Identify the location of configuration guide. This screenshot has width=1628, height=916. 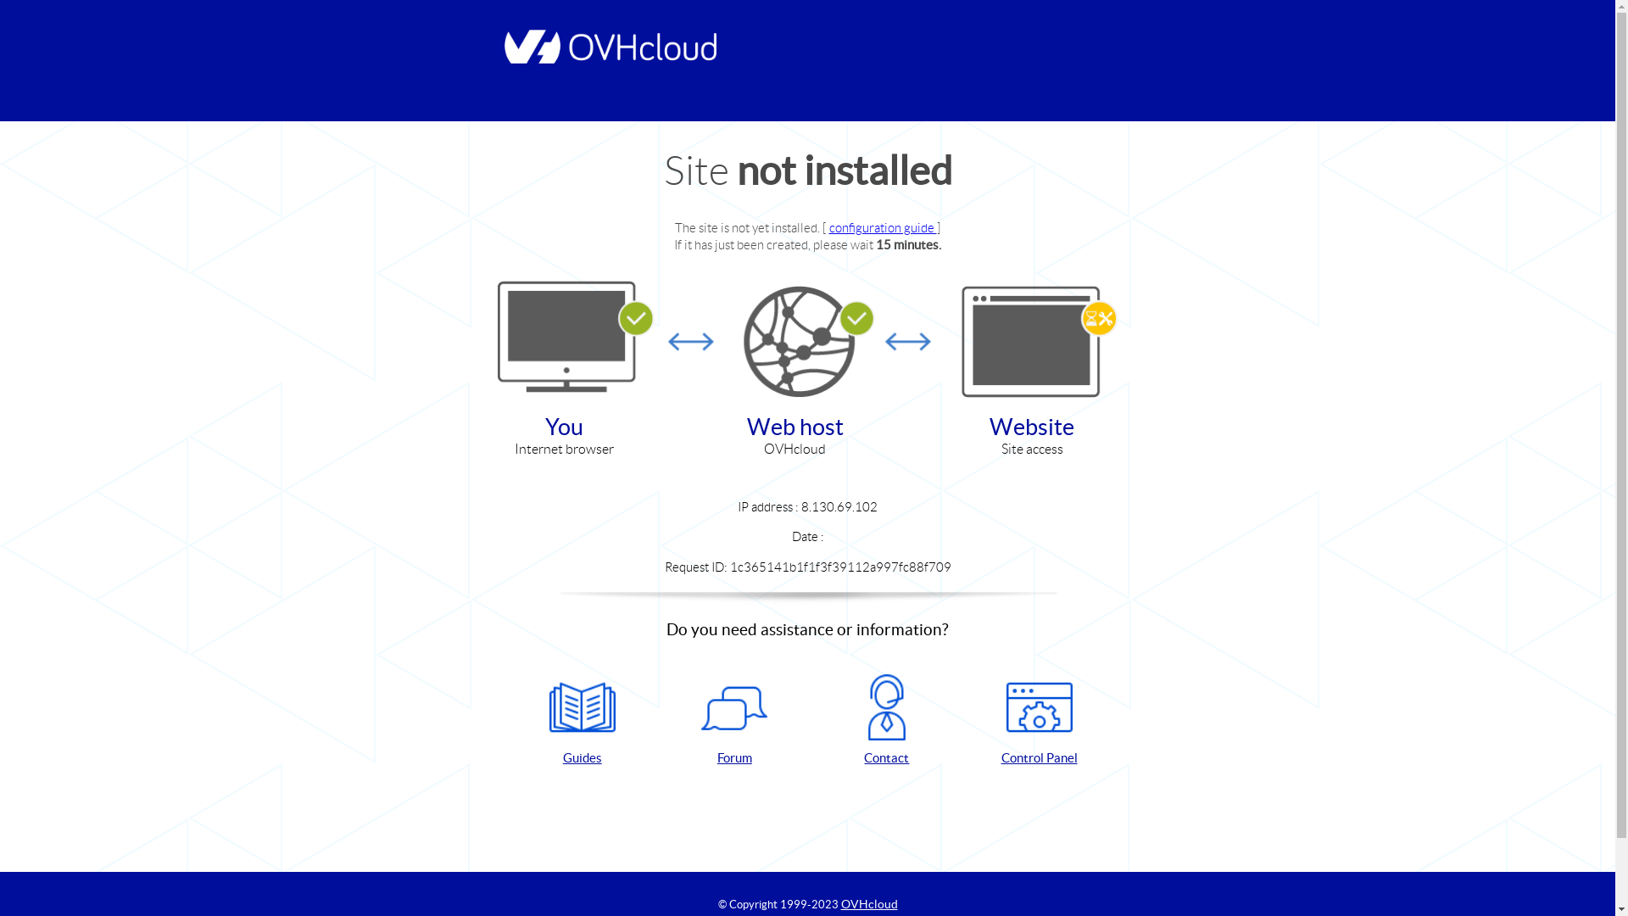
(884, 227).